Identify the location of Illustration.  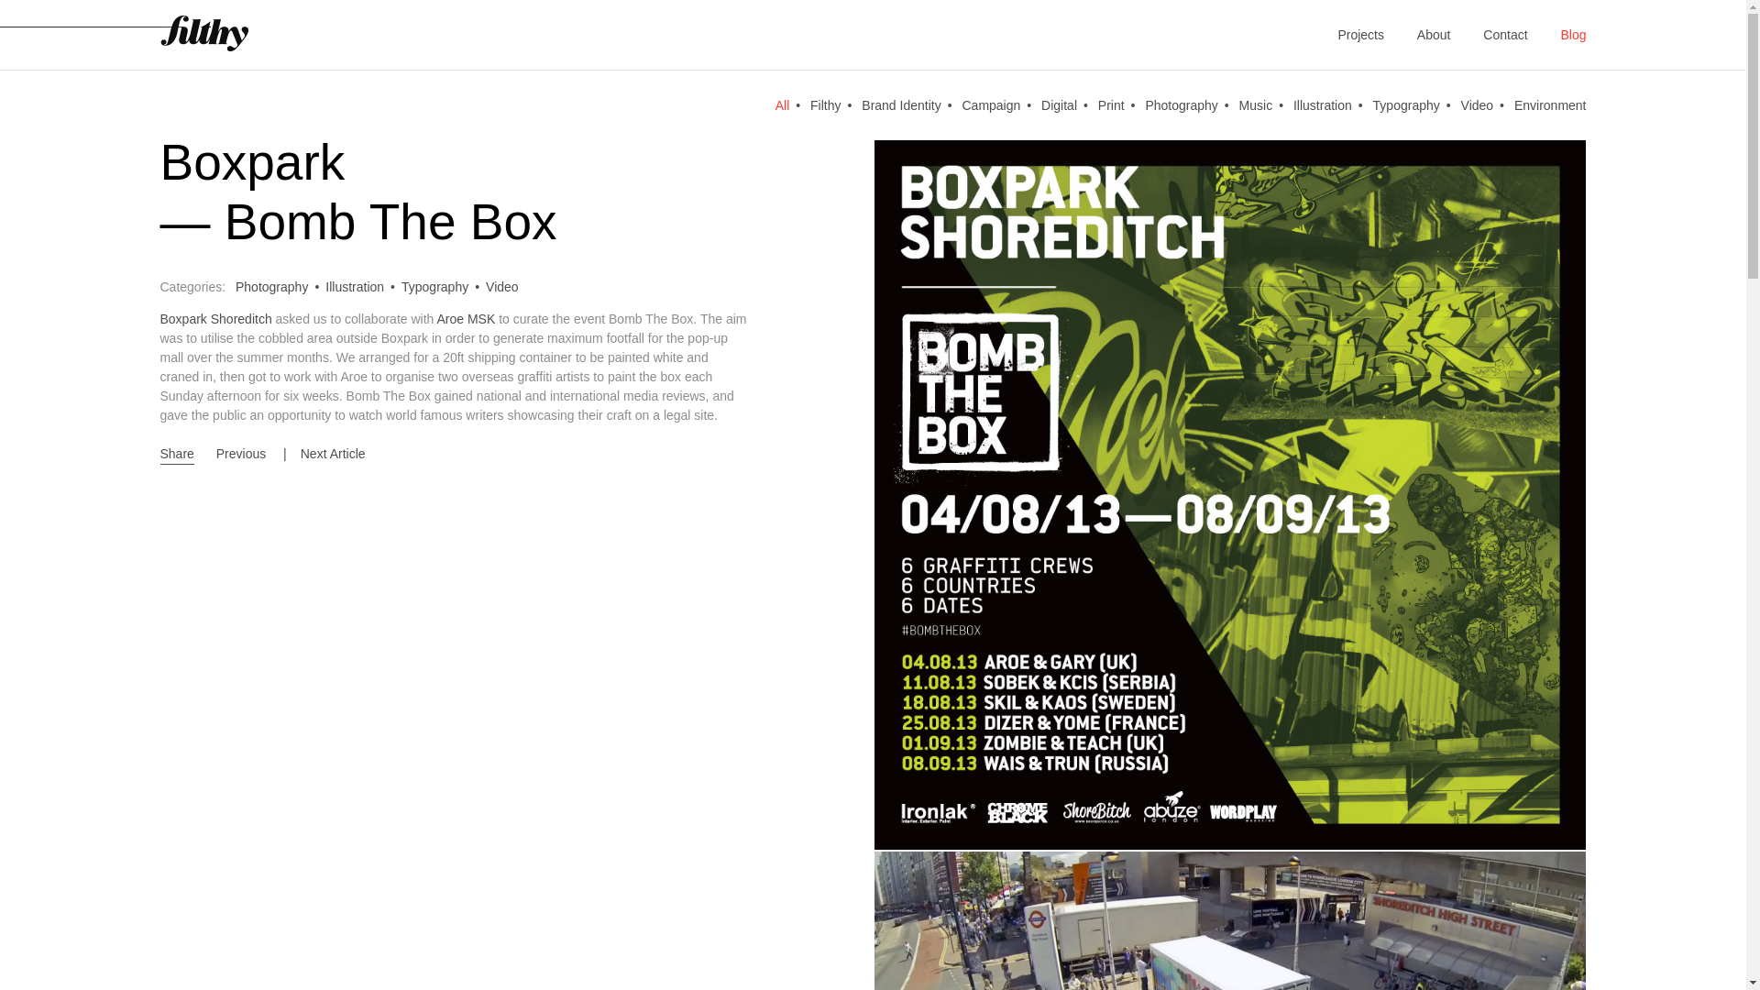
(1331, 123).